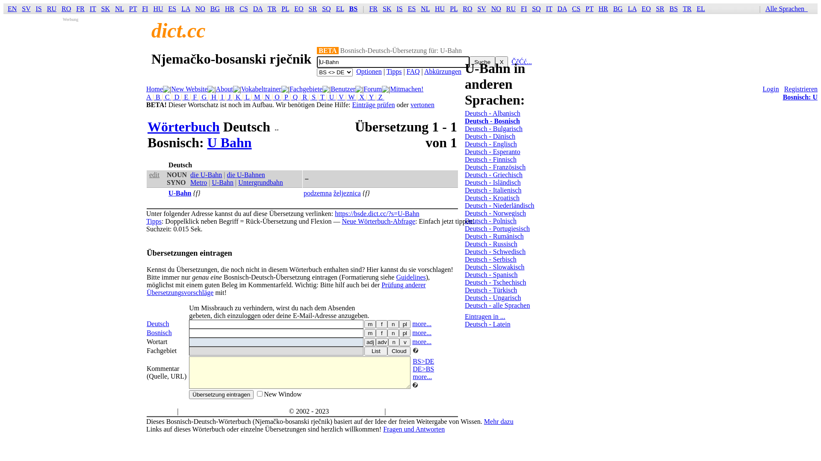 The width and height of the screenshot is (821, 461). What do you see at coordinates (326, 9) in the screenshot?
I see `SQ` at bounding box center [326, 9].